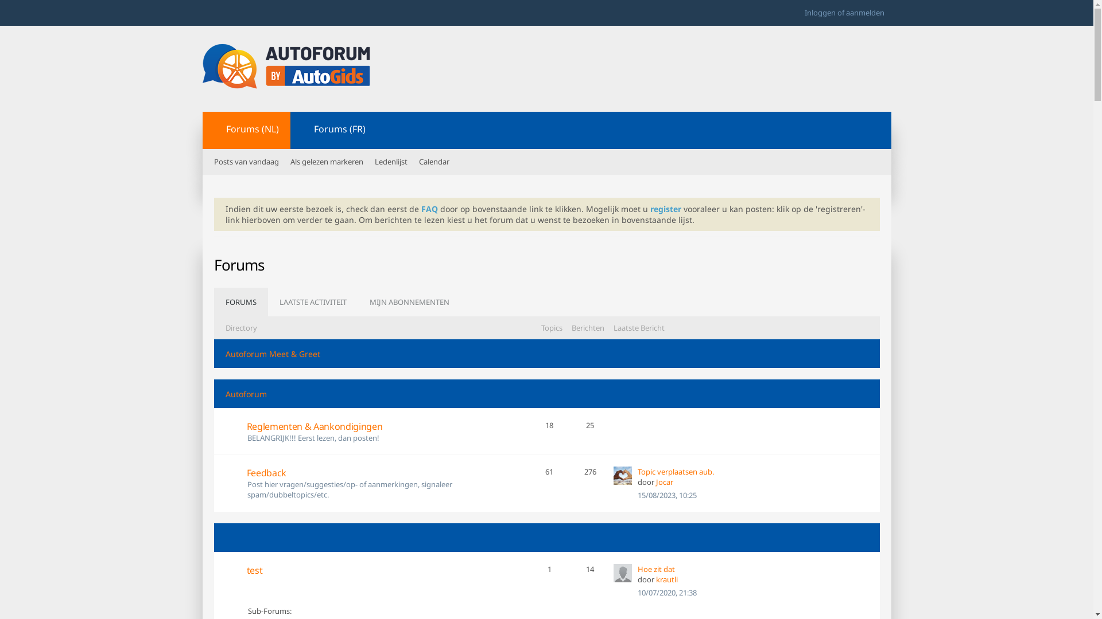 The image size is (1102, 619). I want to click on Bevat ongelezen berichten, so click(233, 573).